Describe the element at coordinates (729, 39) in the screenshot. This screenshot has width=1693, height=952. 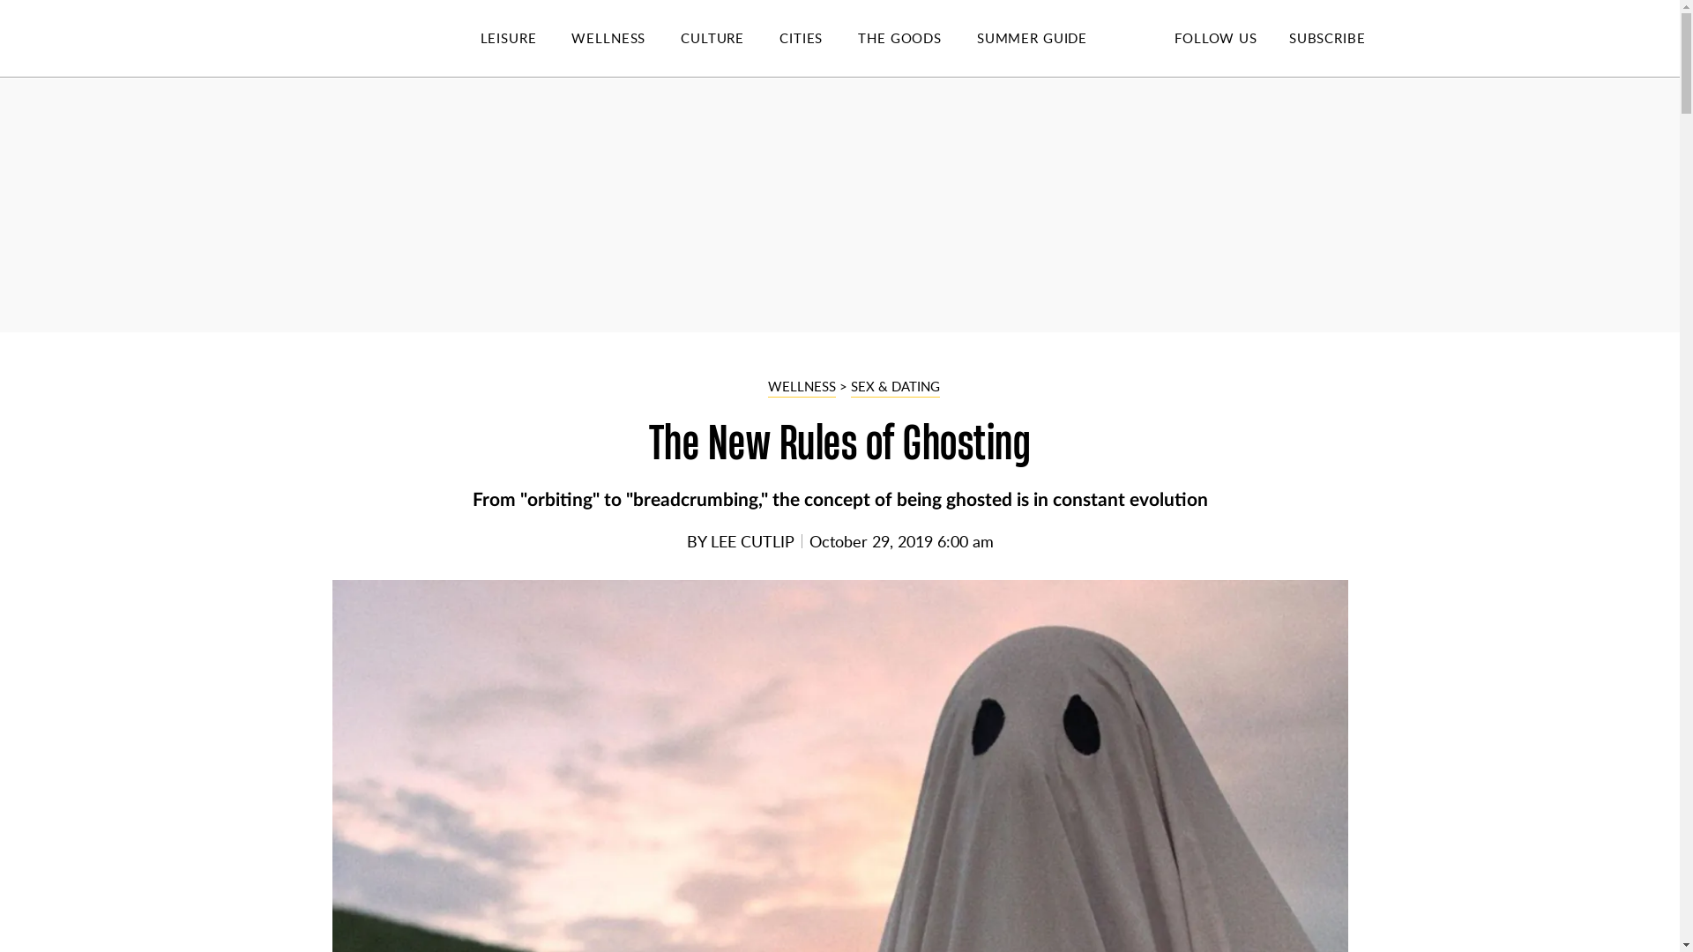
I see `CULTURE` at that location.